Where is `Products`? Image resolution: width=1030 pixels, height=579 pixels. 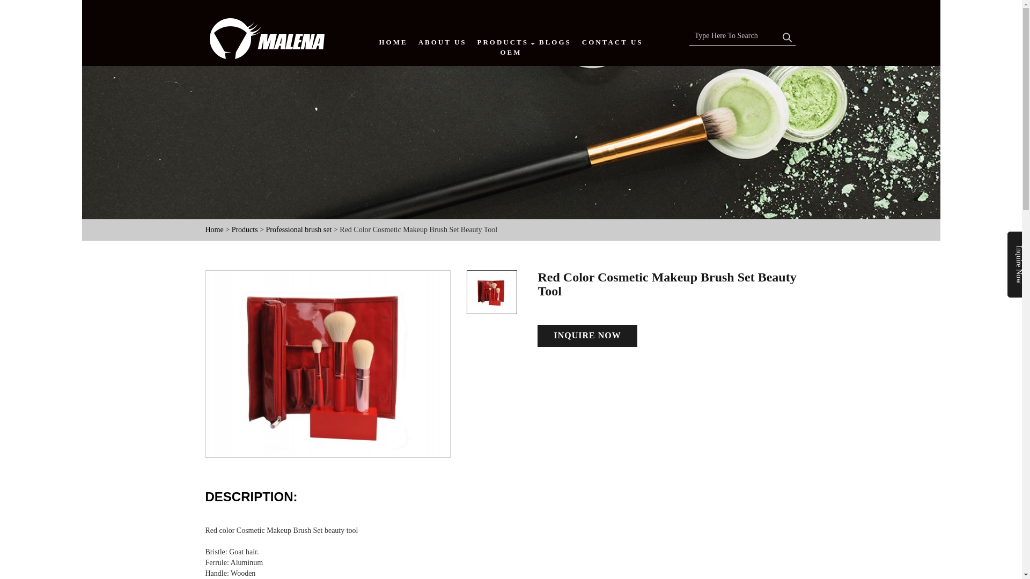 Products is located at coordinates (245, 229).